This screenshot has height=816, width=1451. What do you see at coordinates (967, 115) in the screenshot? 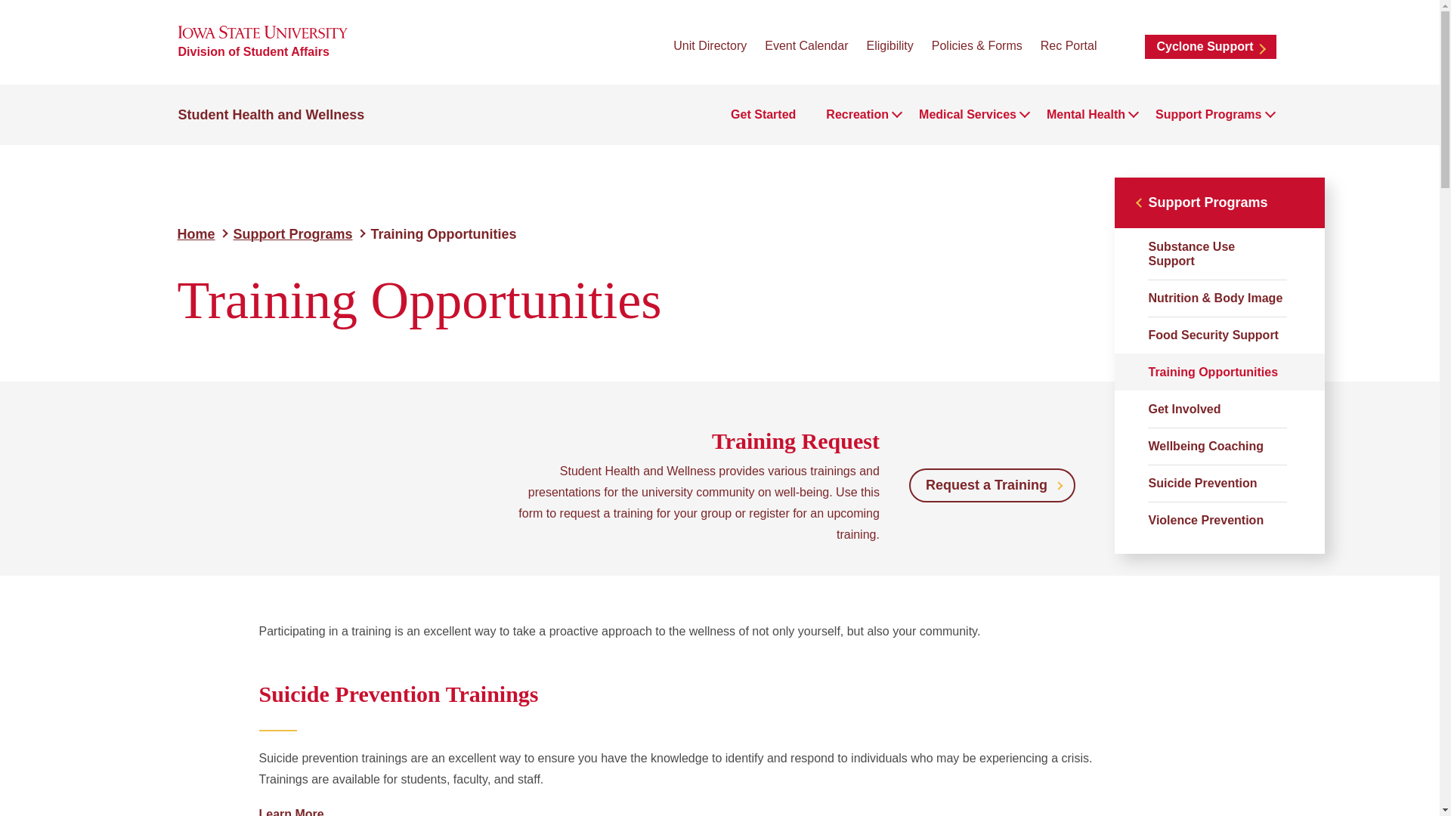
I see `Medical Services` at bounding box center [967, 115].